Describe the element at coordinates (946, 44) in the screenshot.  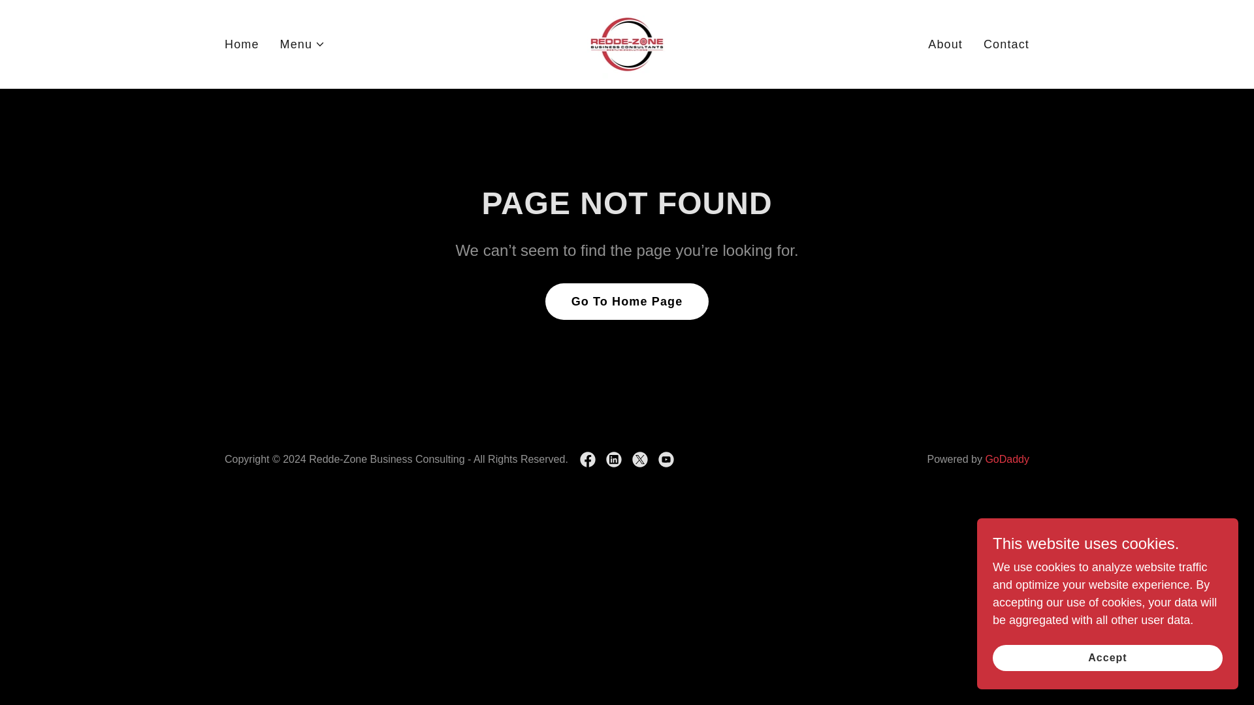
I see `About` at that location.